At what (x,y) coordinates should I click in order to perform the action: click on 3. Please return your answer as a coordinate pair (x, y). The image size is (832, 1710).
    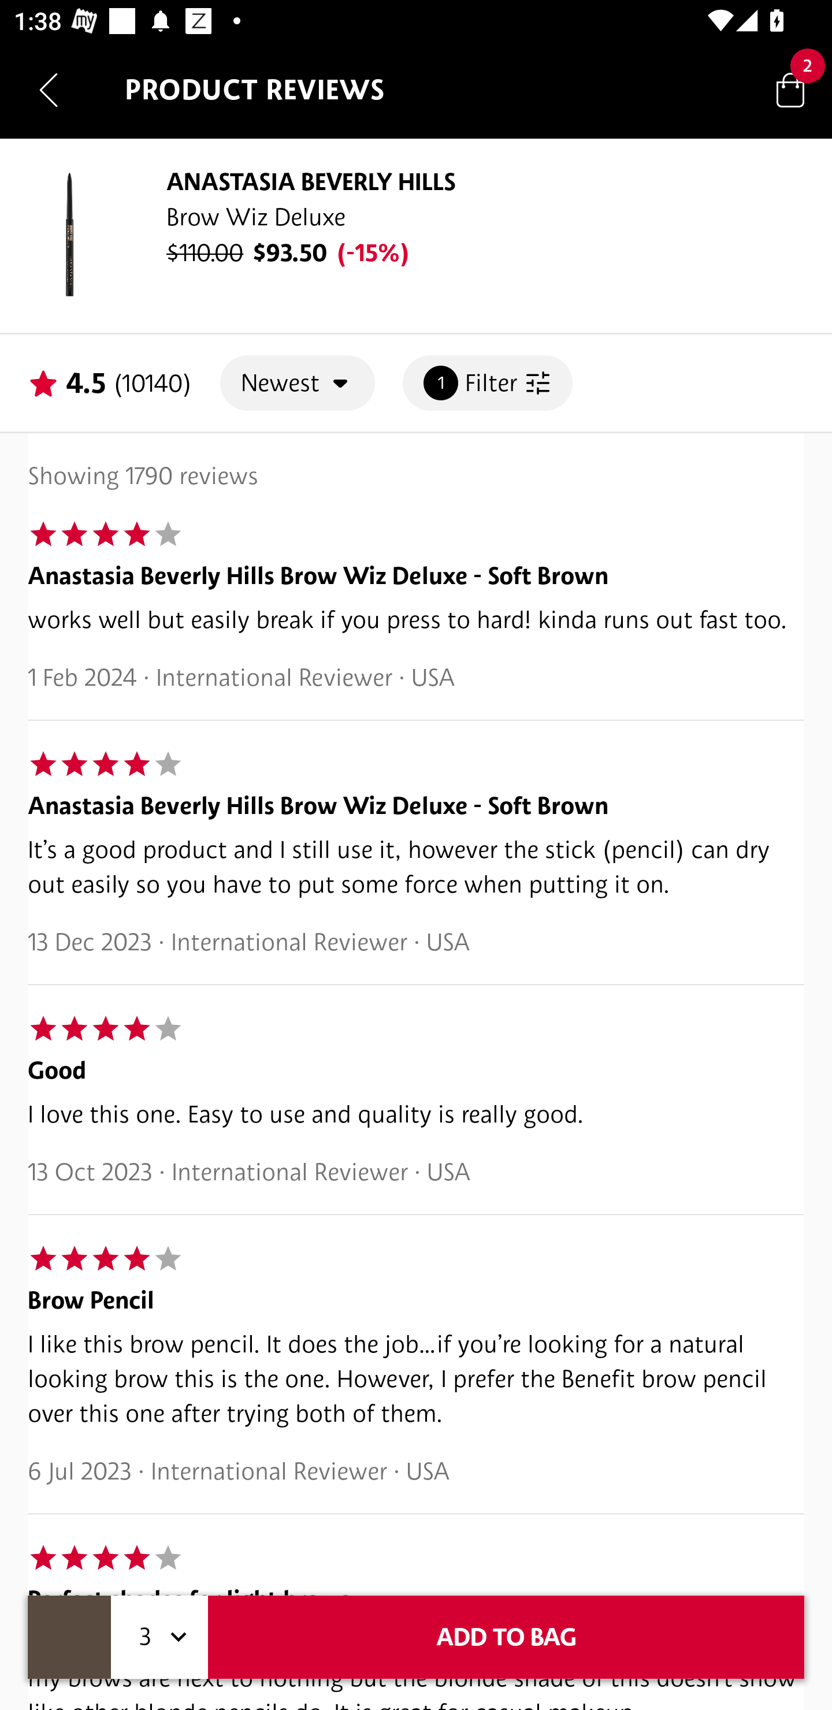
    Looking at the image, I should click on (159, 1637).